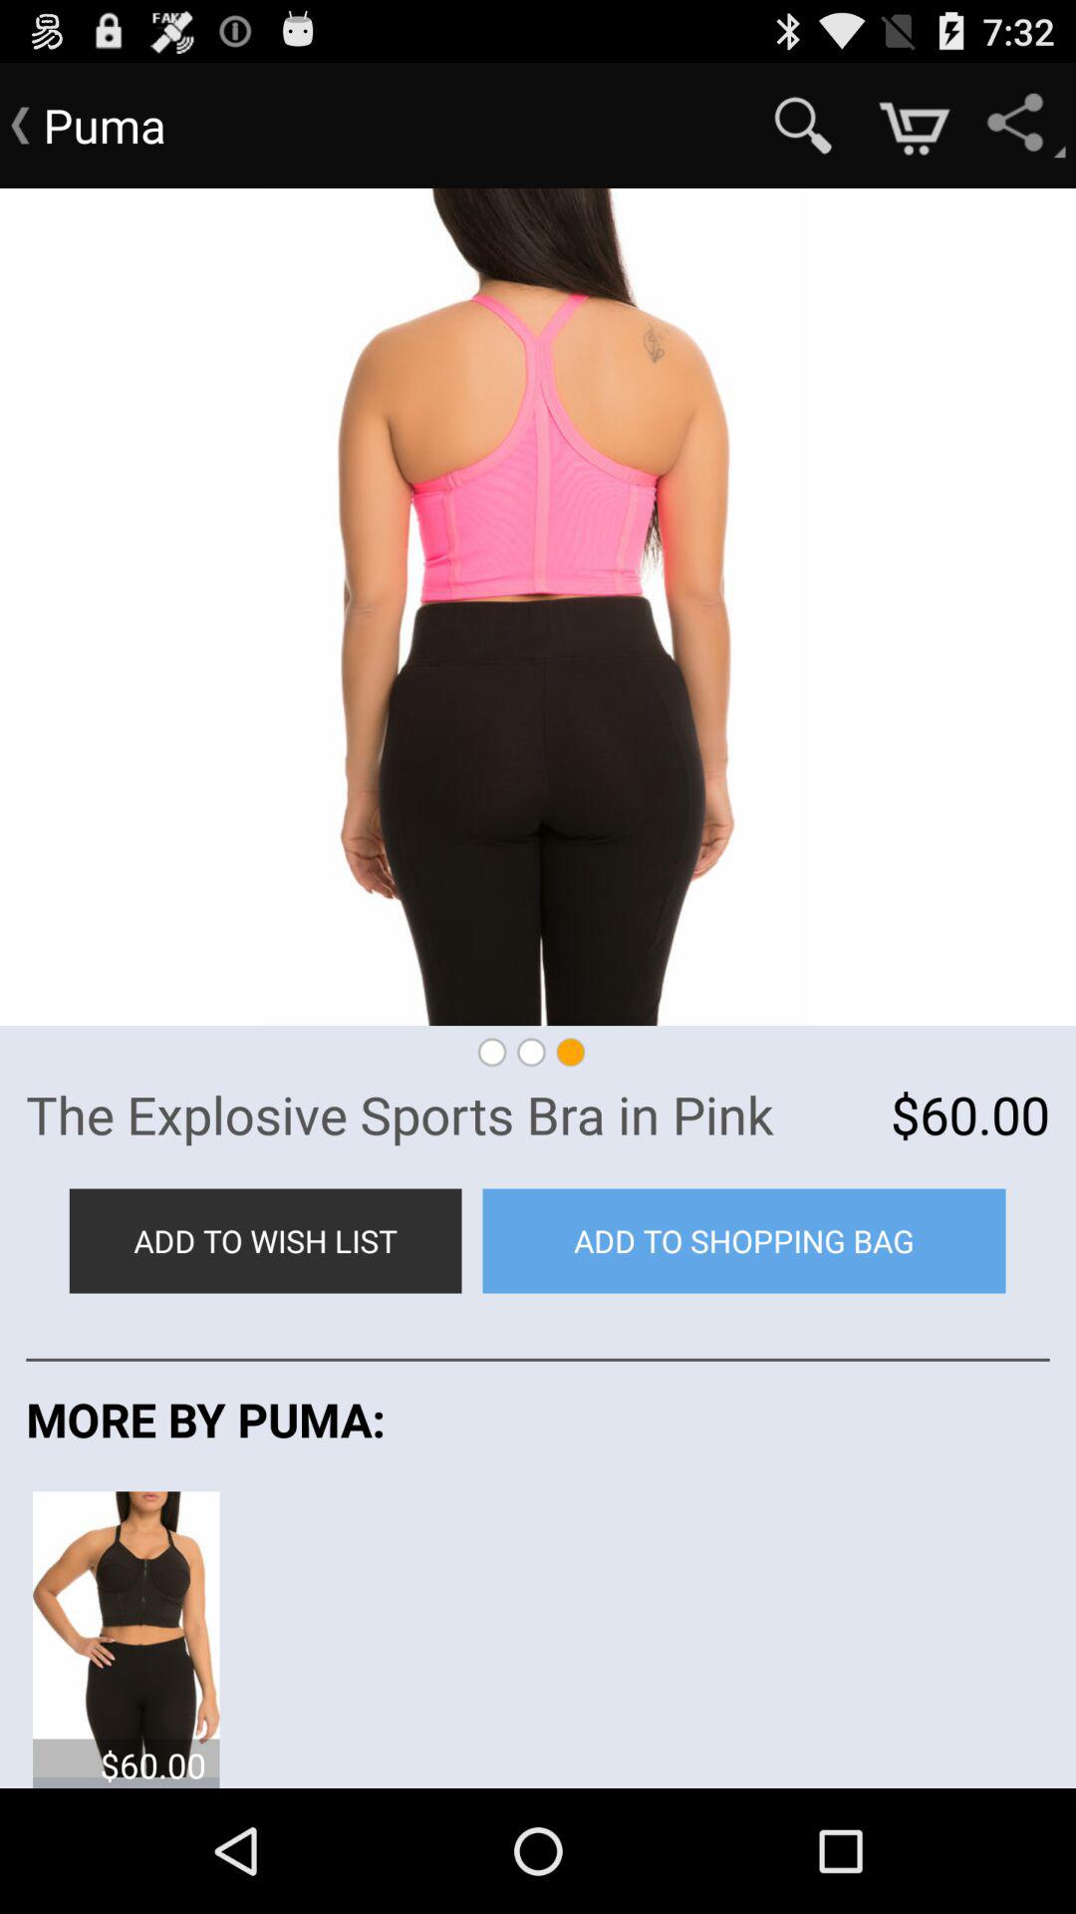  I want to click on view product, so click(126, 1633).